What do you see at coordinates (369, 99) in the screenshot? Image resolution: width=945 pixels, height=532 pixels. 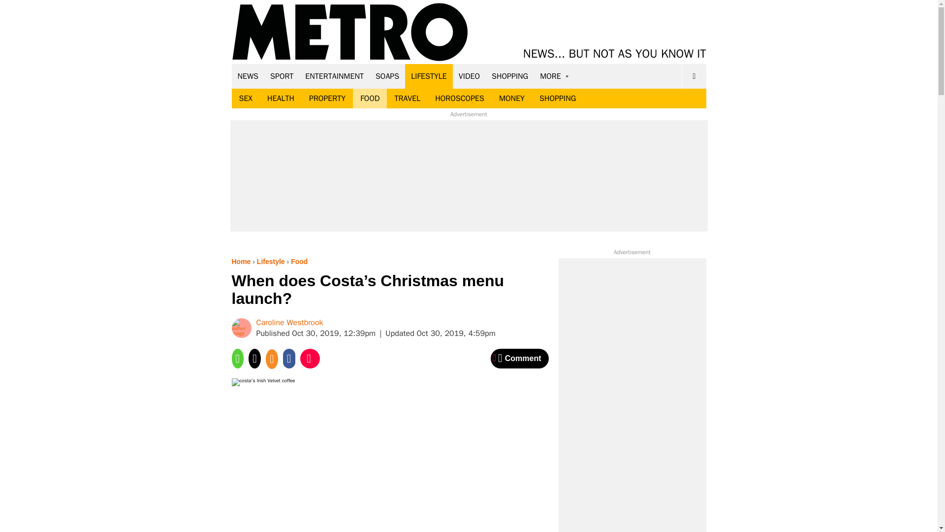 I see `FOOD` at bounding box center [369, 99].